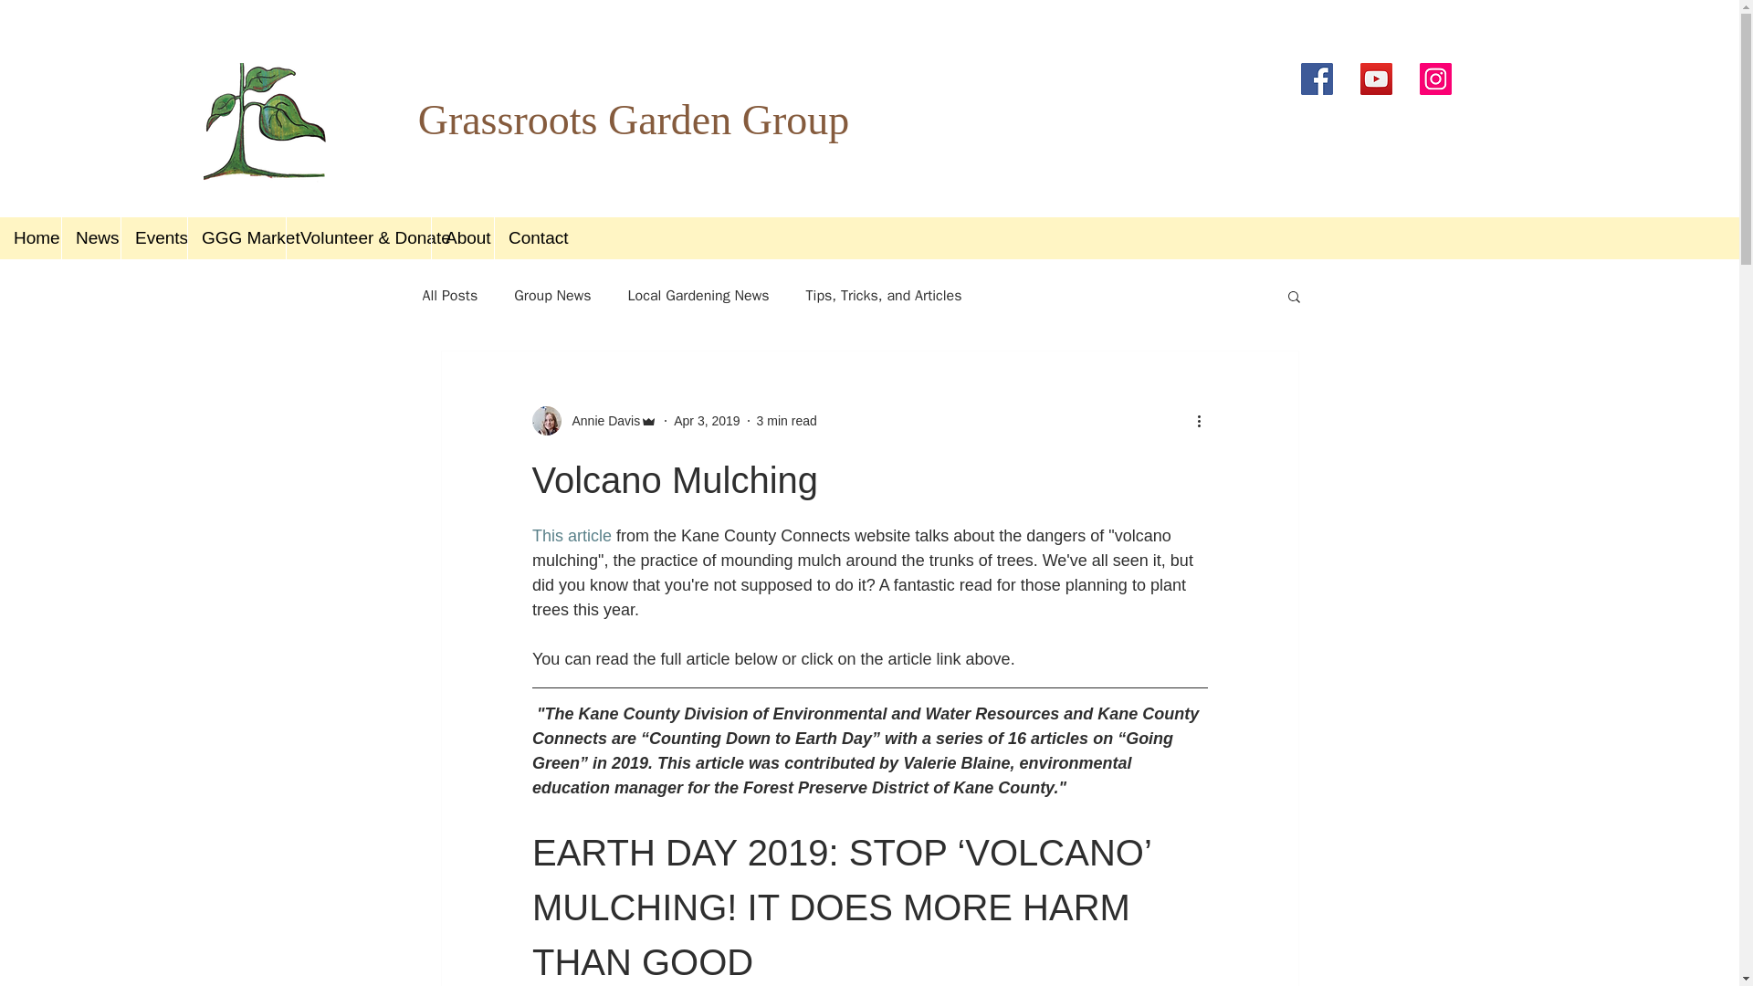 Image resolution: width=1753 pixels, height=986 pixels. I want to click on Tips, Tricks, and Articles, so click(884, 296).